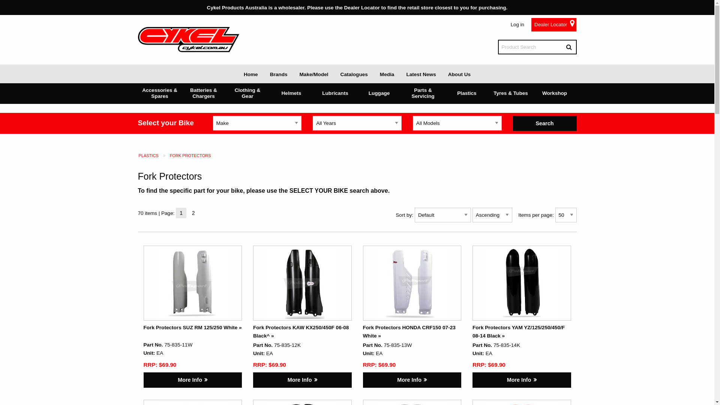 The height and width of the screenshot is (405, 720). Describe the element at coordinates (193, 213) in the screenshot. I see `2` at that location.